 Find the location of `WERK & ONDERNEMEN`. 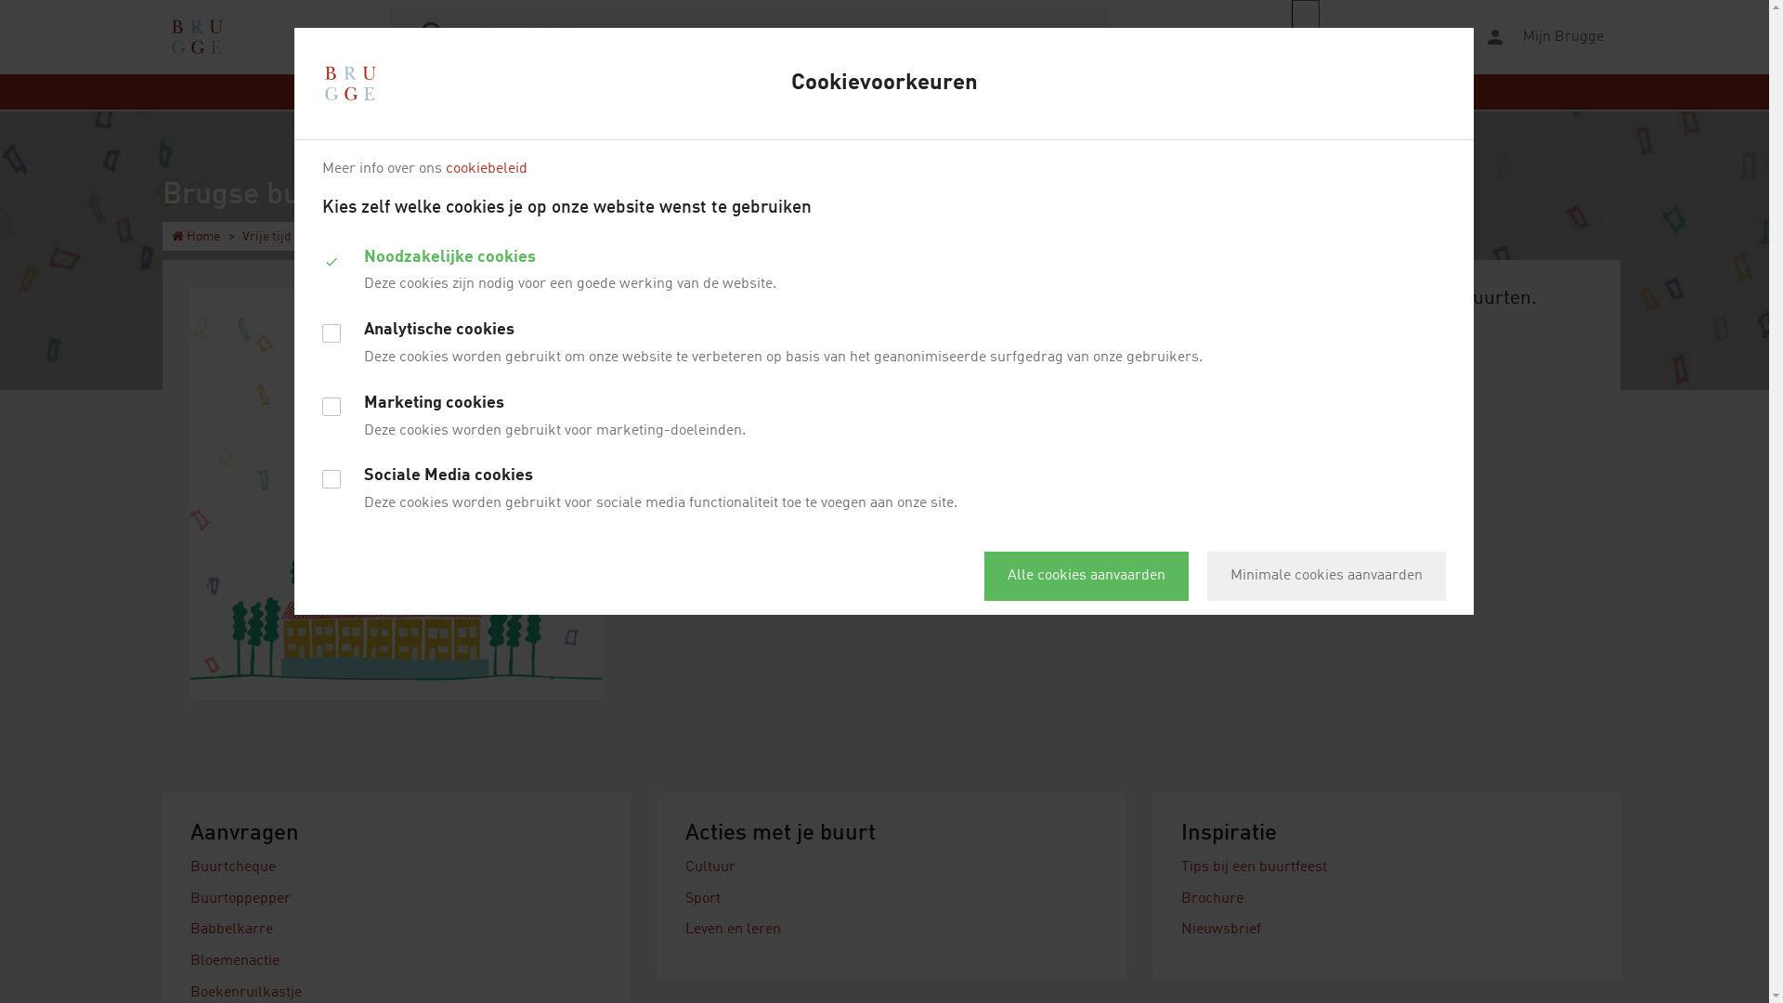

WERK & ONDERNEMEN is located at coordinates (981, 92).